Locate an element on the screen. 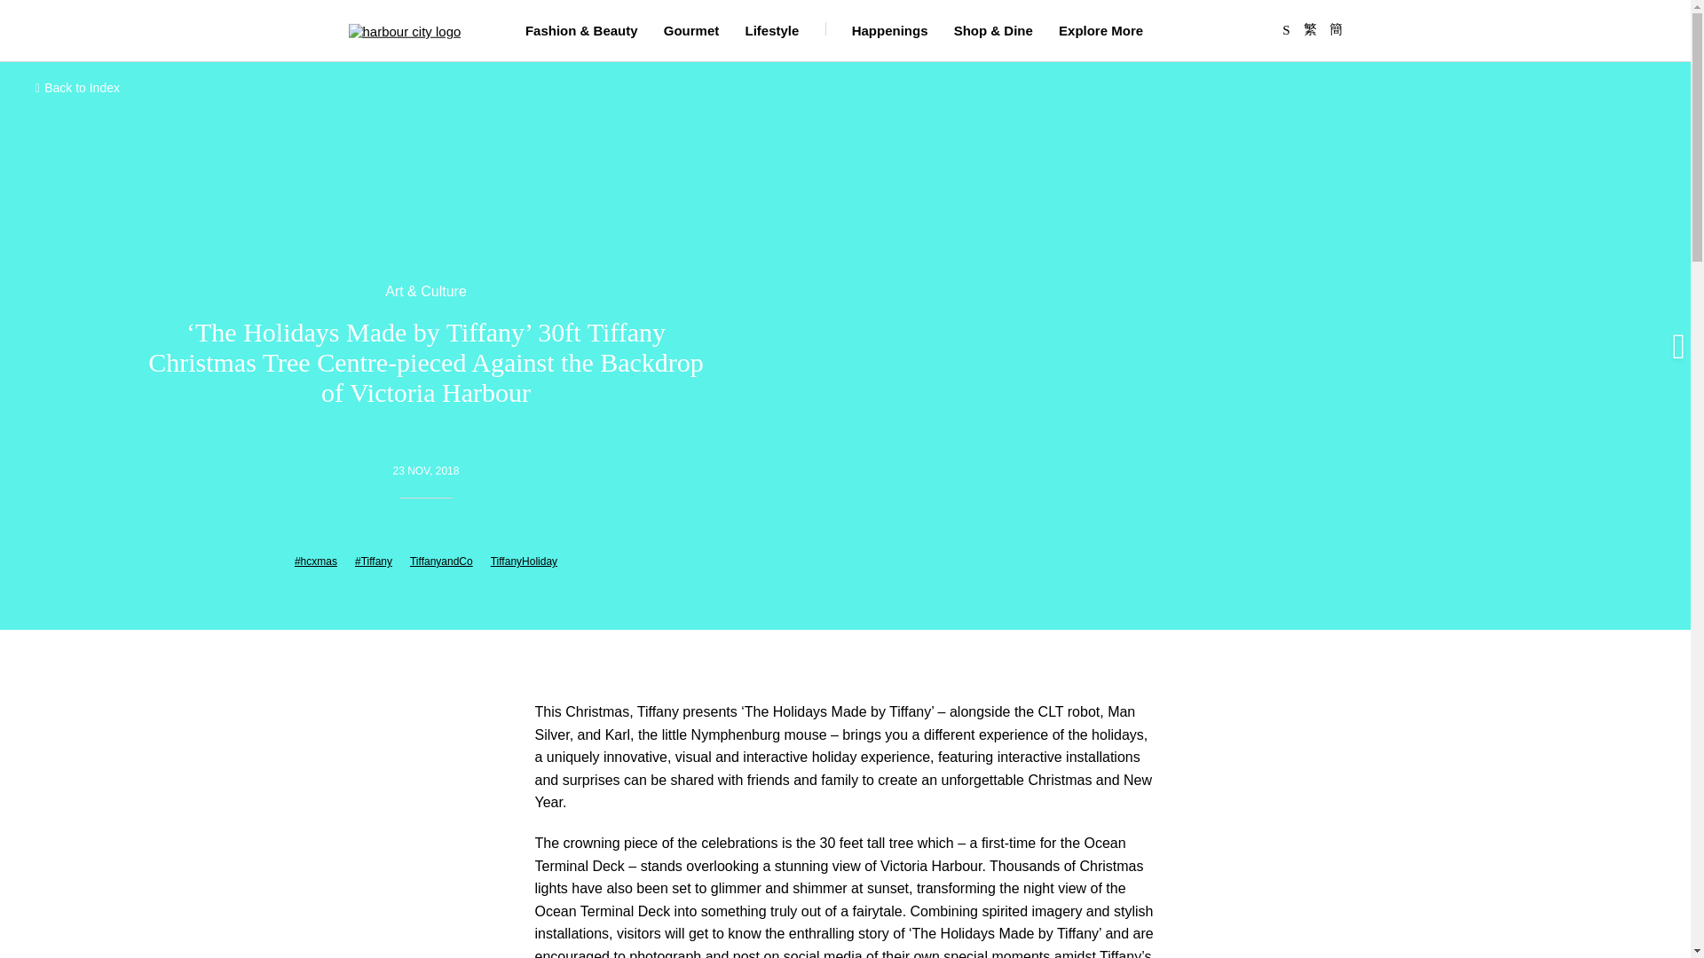 The image size is (1704, 958). Lifestyle is located at coordinates (772, 30).